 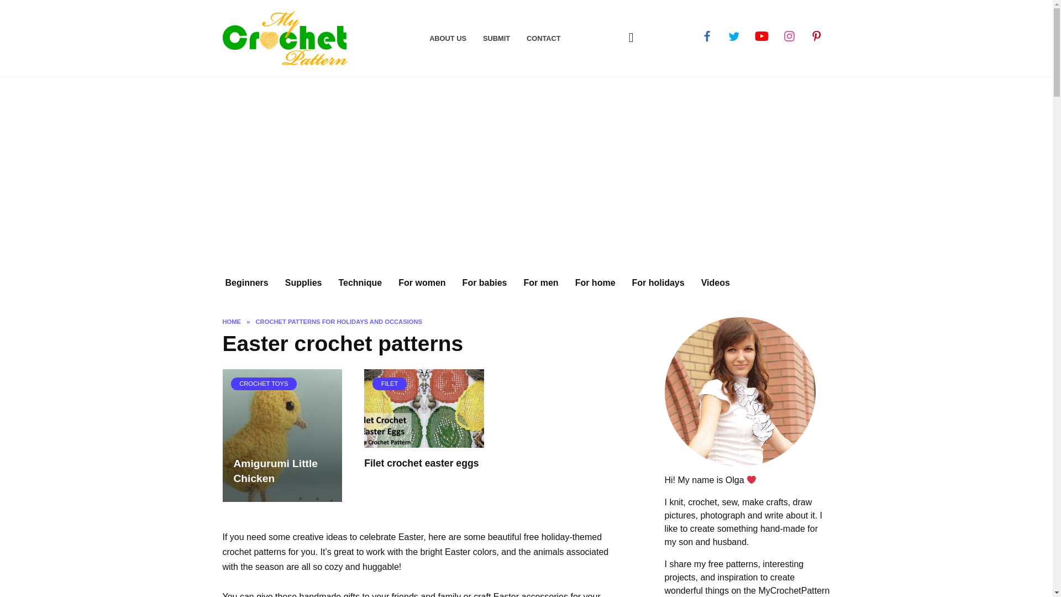 What do you see at coordinates (496, 38) in the screenshot?
I see `SUBMIT` at bounding box center [496, 38].